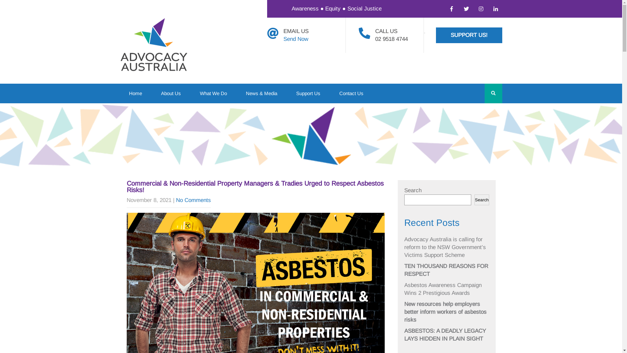  Describe the element at coordinates (446, 270) in the screenshot. I see `TEN THOUSAND REASONS FOR RESPECT` at that location.